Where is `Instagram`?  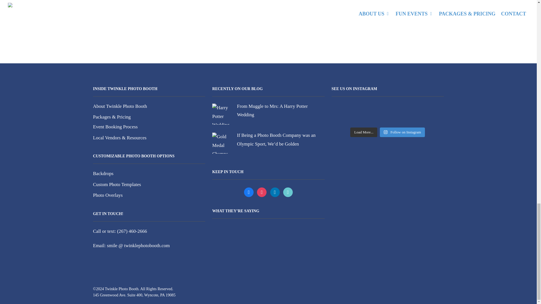 Instagram is located at coordinates (275, 192).